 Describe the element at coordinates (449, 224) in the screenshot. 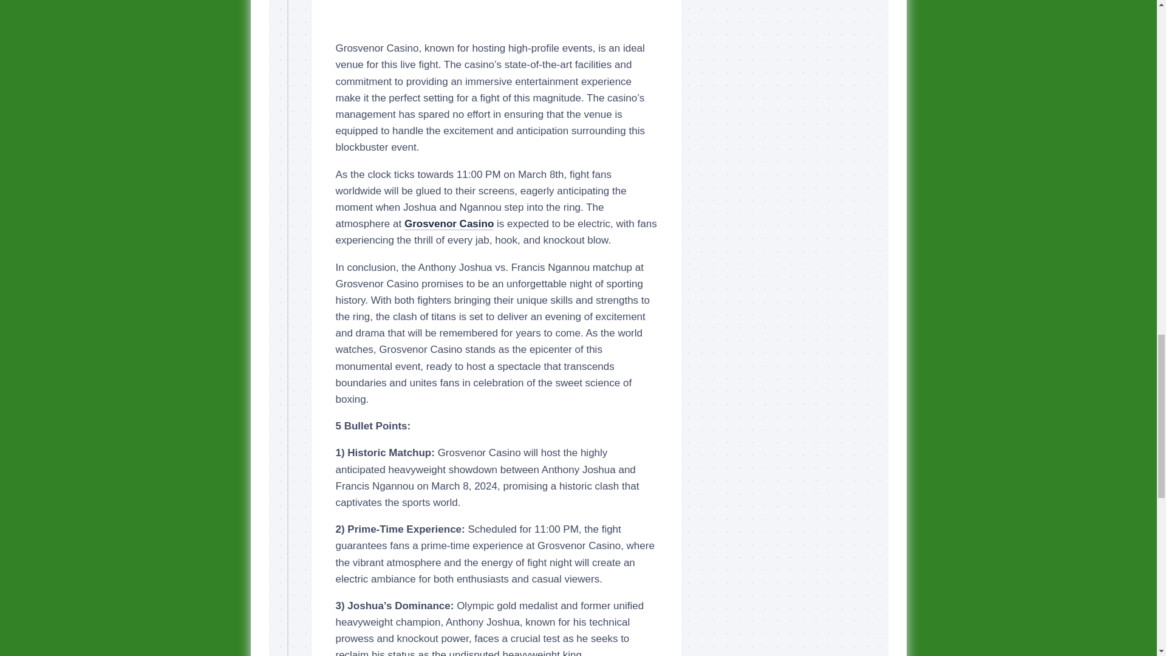

I see `Grosvenor Casino` at that location.